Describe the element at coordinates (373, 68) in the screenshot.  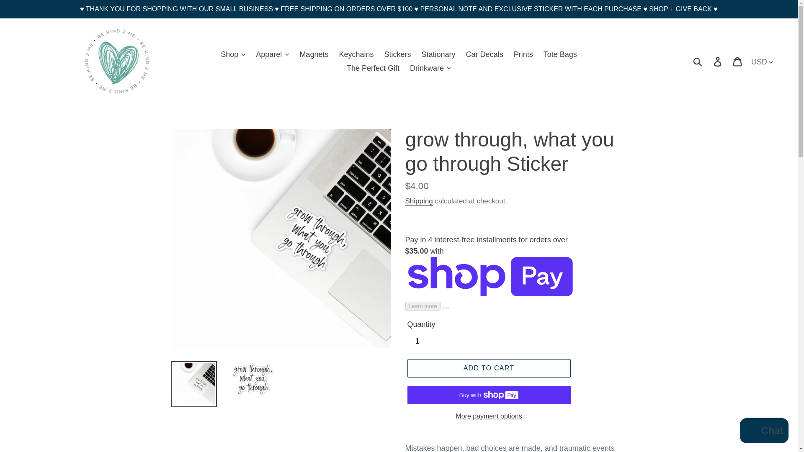
I see `The Perfect Gift` at that location.